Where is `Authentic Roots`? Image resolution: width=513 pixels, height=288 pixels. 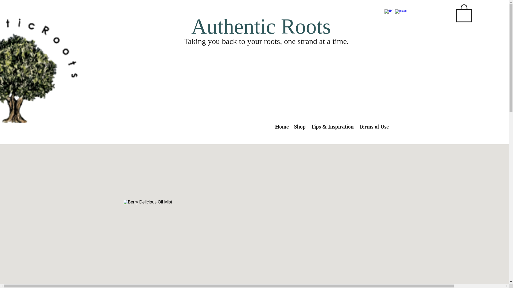 Authentic Roots is located at coordinates (261, 26).